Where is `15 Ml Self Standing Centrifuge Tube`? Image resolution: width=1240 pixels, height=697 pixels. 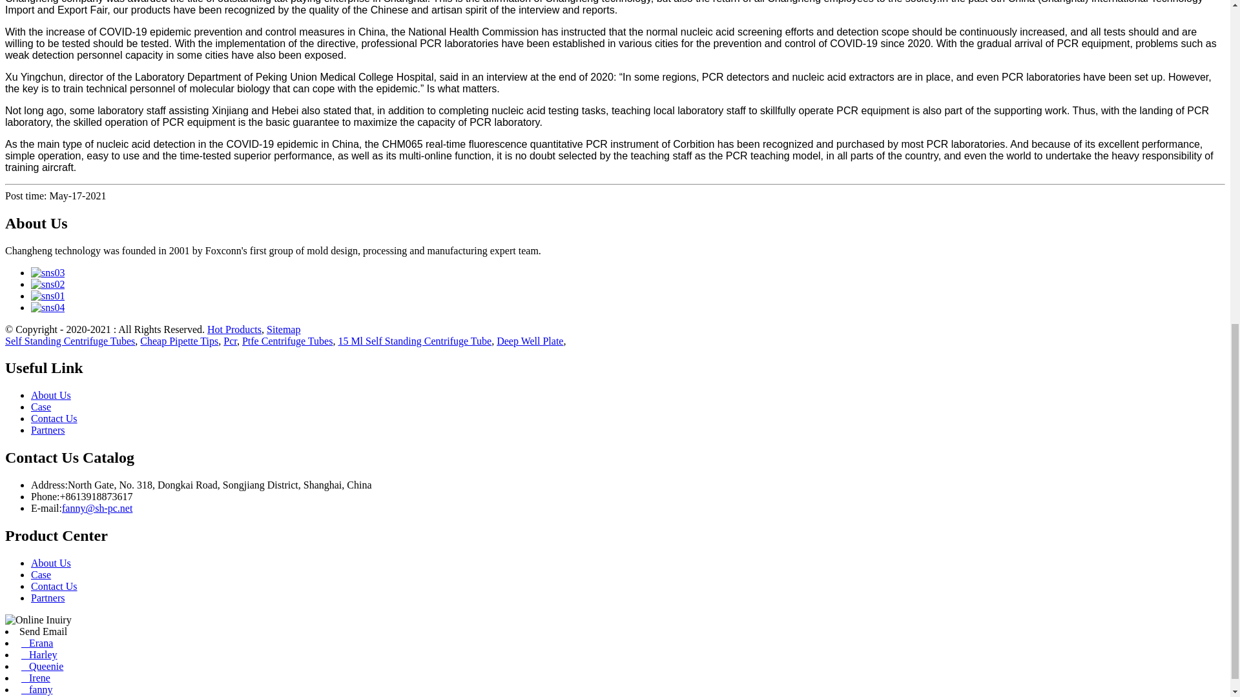
15 Ml Self Standing Centrifuge Tube is located at coordinates (414, 340).